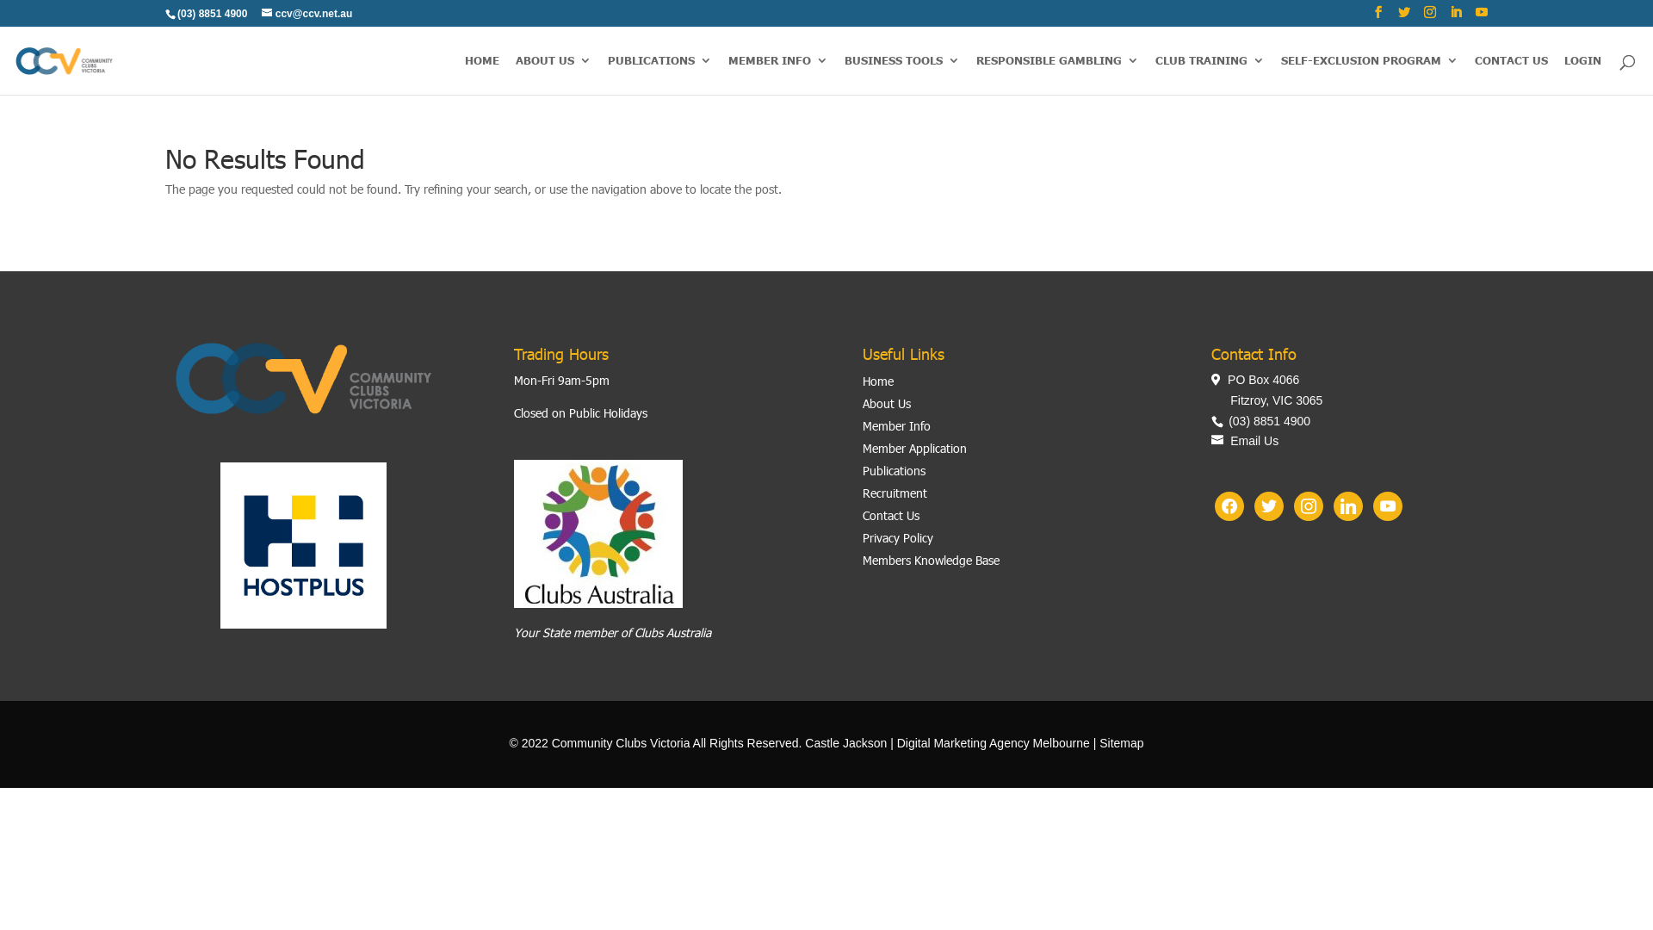 This screenshot has height=930, width=1653. What do you see at coordinates (1245, 441) in the screenshot?
I see `Email Us` at bounding box center [1245, 441].